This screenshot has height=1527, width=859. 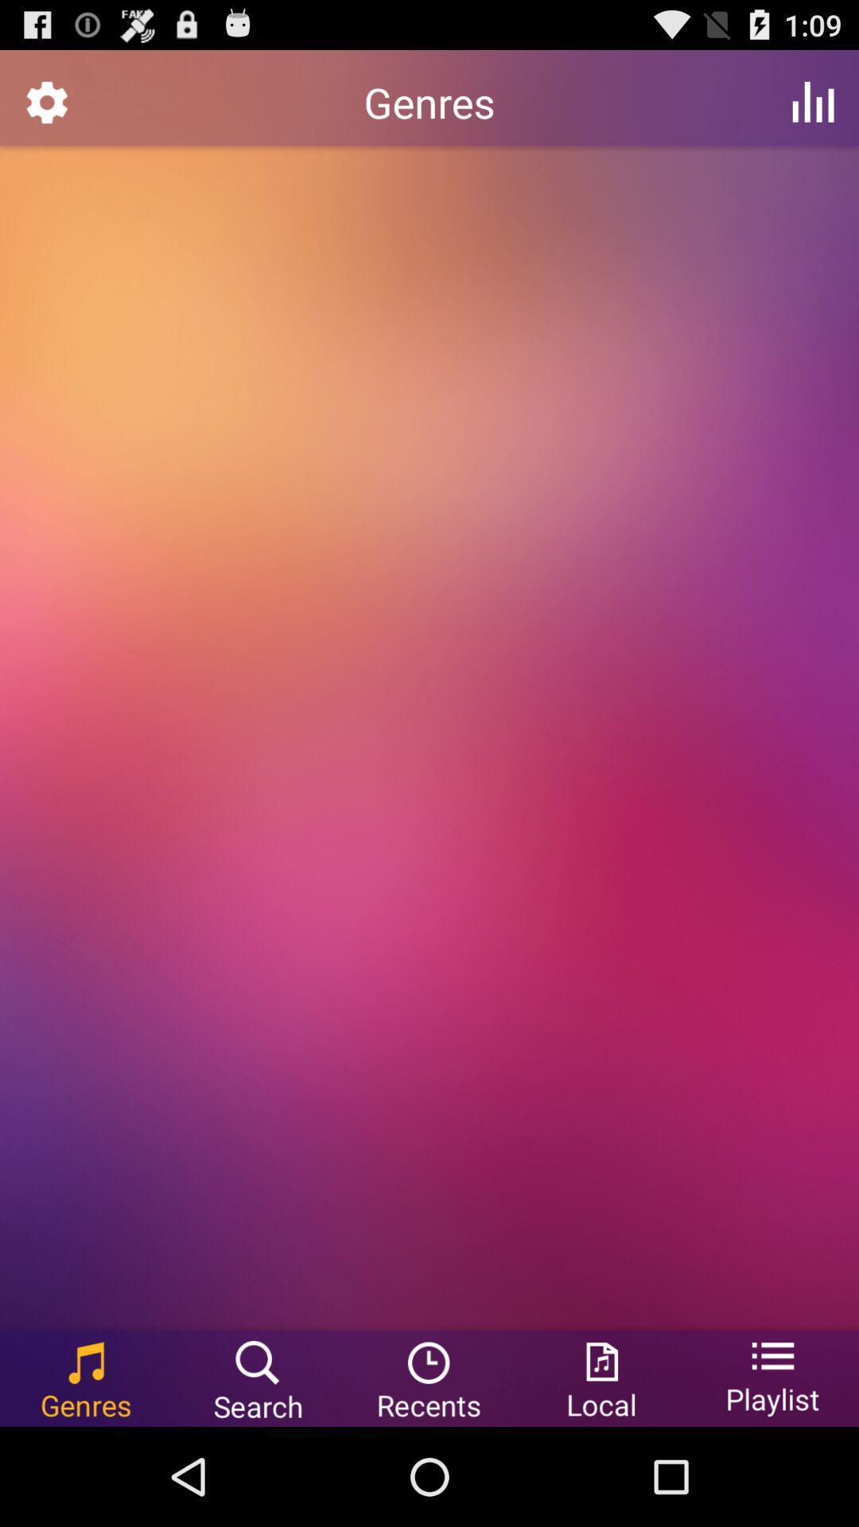 What do you see at coordinates (813, 102) in the screenshot?
I see `turn on the icon next to the genres app` at bounding box center [813, 102].